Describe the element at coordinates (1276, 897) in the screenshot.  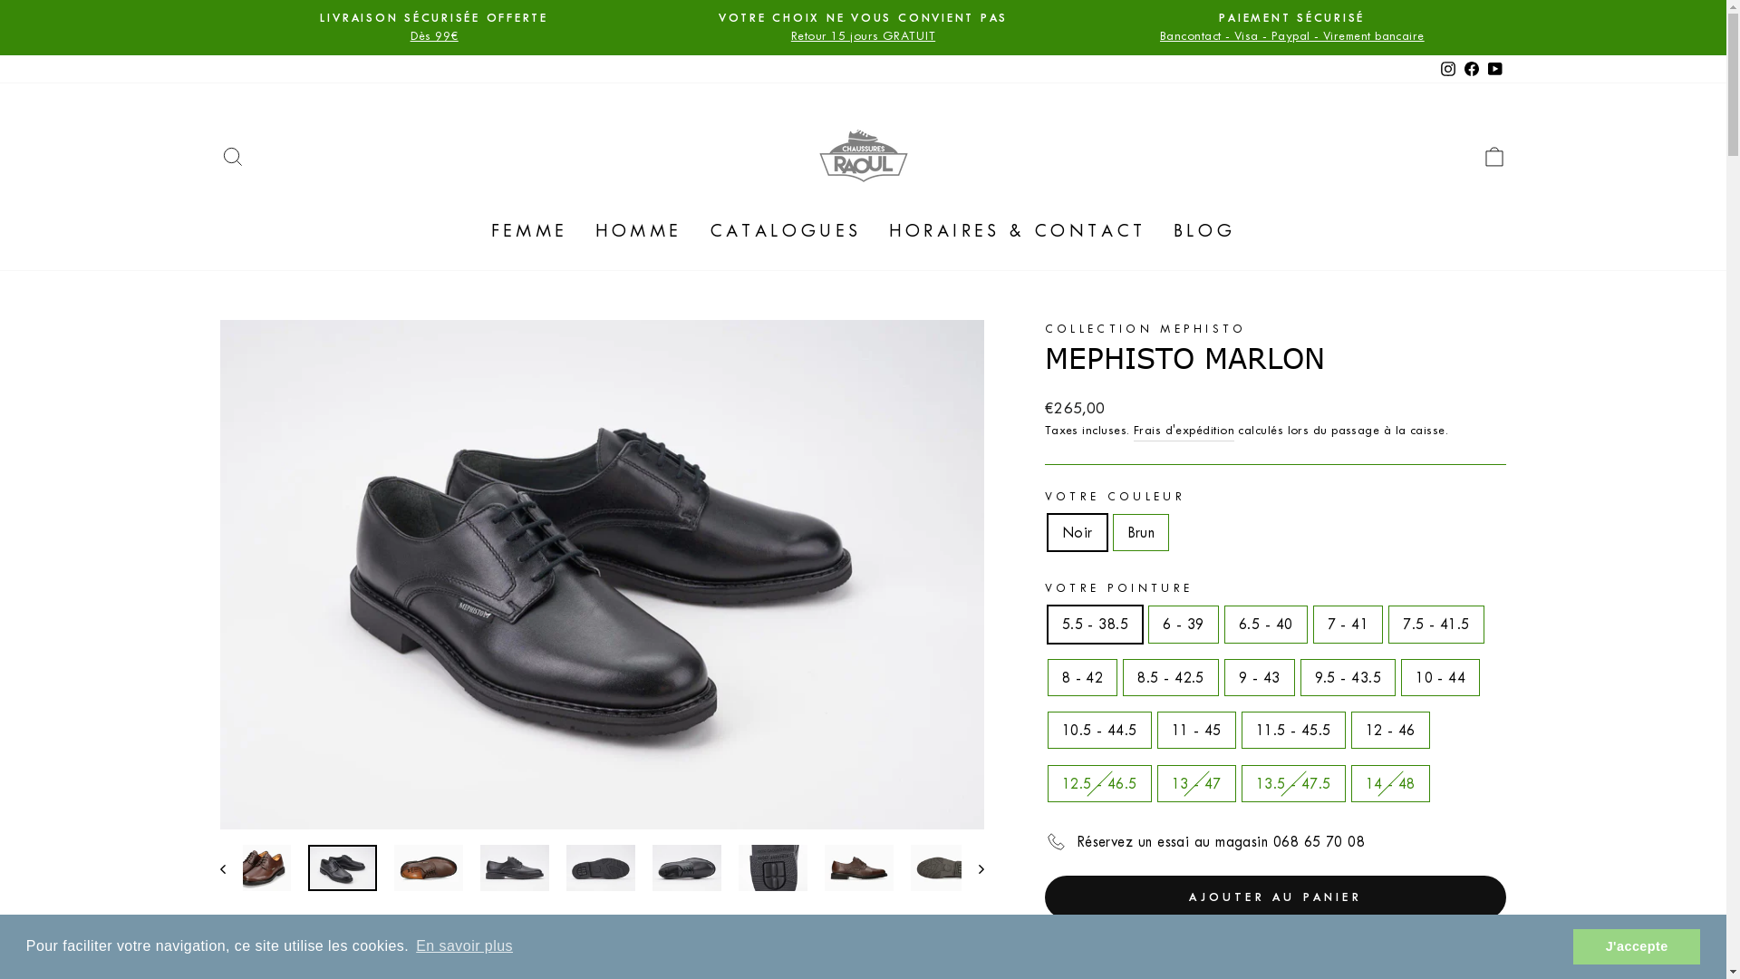
I see `AJOUTER AU PANIER` at that location.